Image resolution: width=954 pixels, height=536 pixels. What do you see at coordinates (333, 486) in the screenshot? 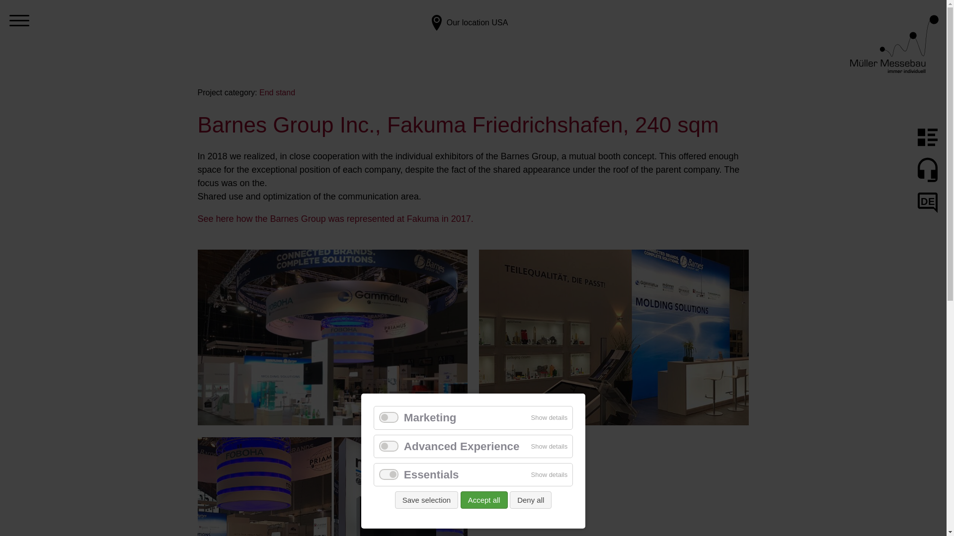
I see `Barnes Group Inc., Fakuma Friedrichshafen, 240 sqm` at bounding box center [333, 486].